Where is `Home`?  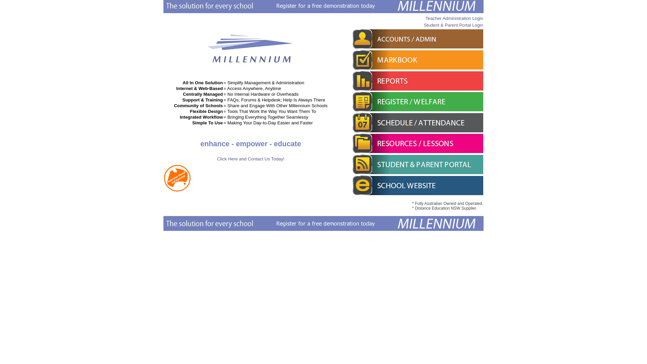
Home is located at coordinates (251, 68).